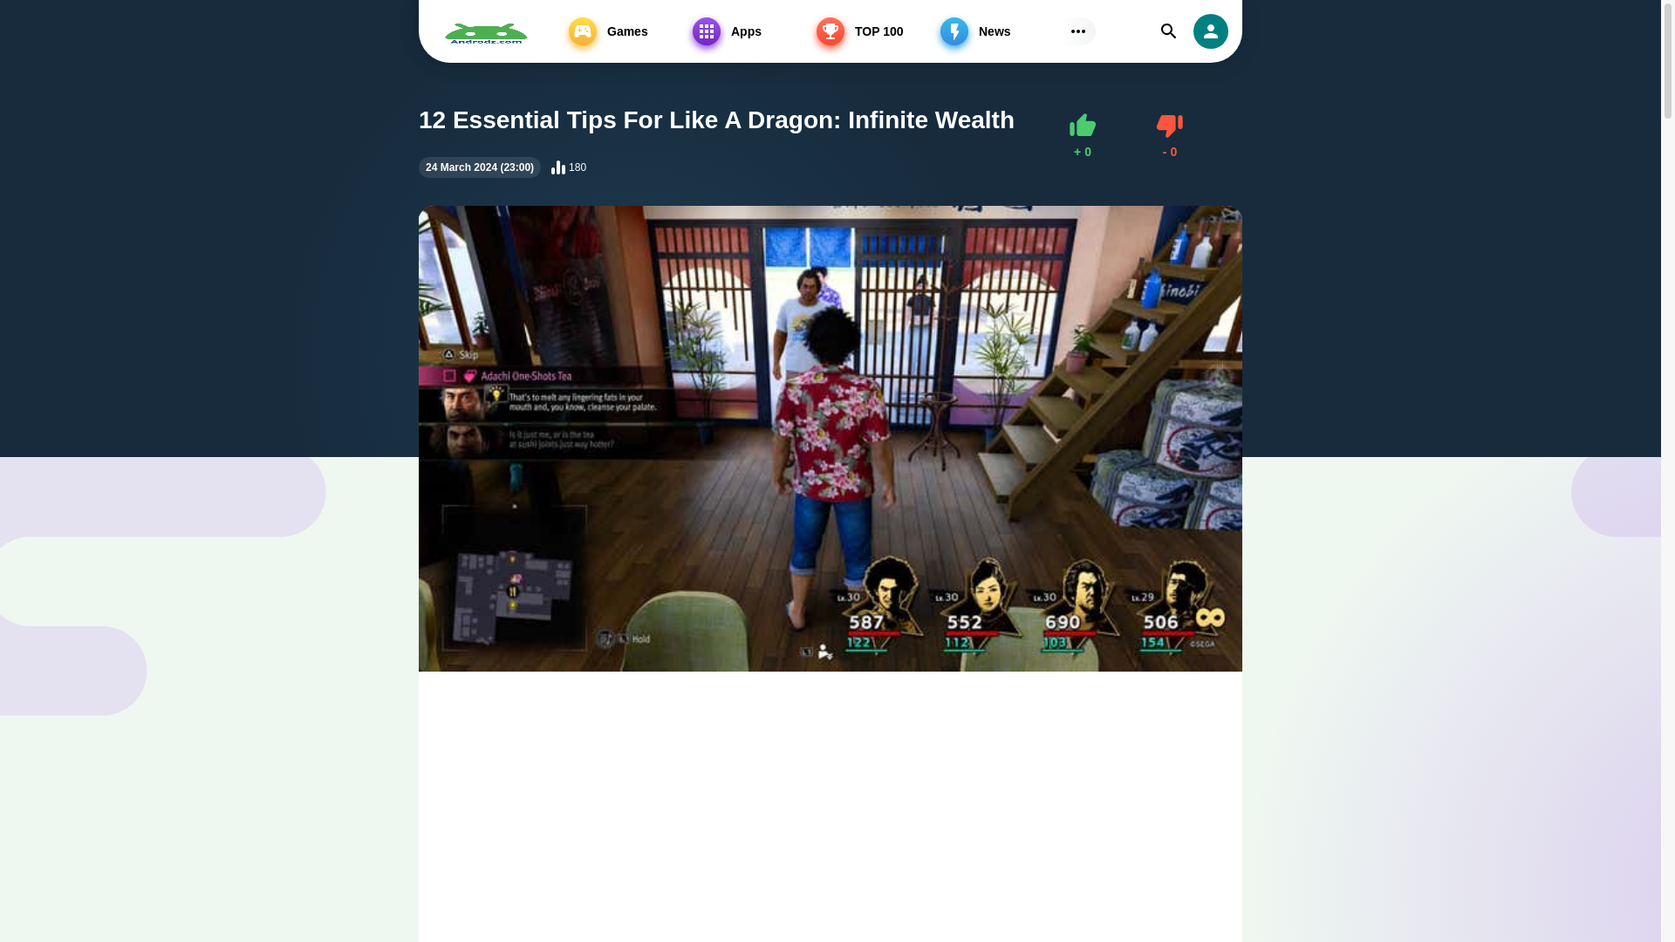 The image size is (1675, 942). I want to click on Find, so click(1169, 31).